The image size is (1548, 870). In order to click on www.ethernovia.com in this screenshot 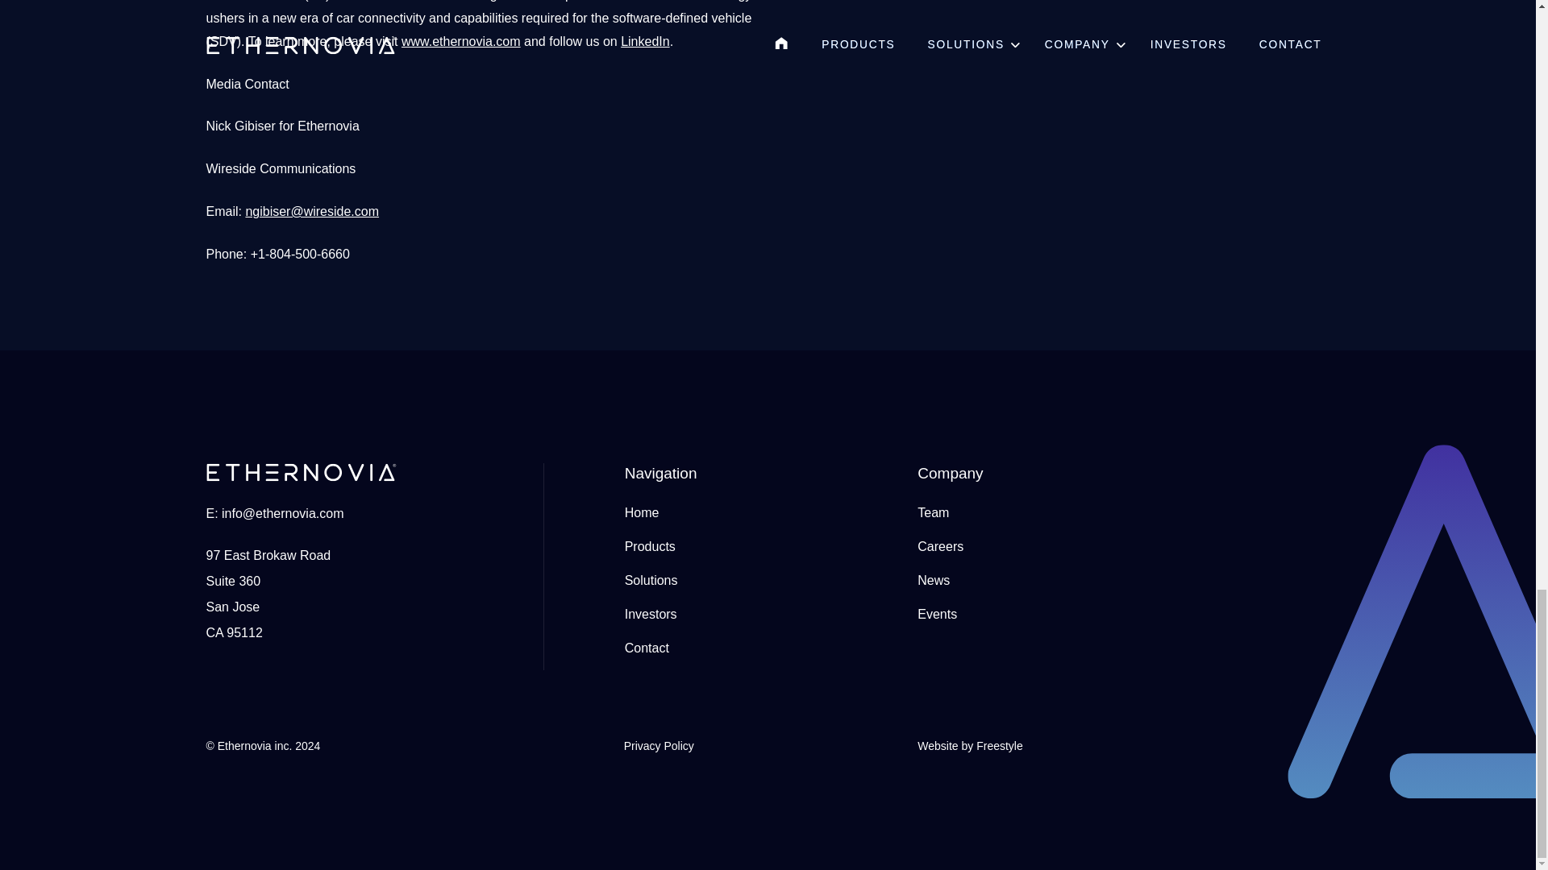, I will do `click(460, 42)`.